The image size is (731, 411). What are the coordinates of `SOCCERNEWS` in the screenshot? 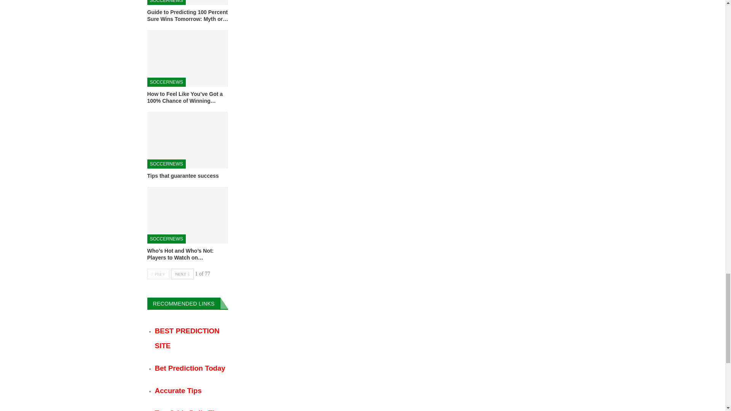 It's located at (166, 2).